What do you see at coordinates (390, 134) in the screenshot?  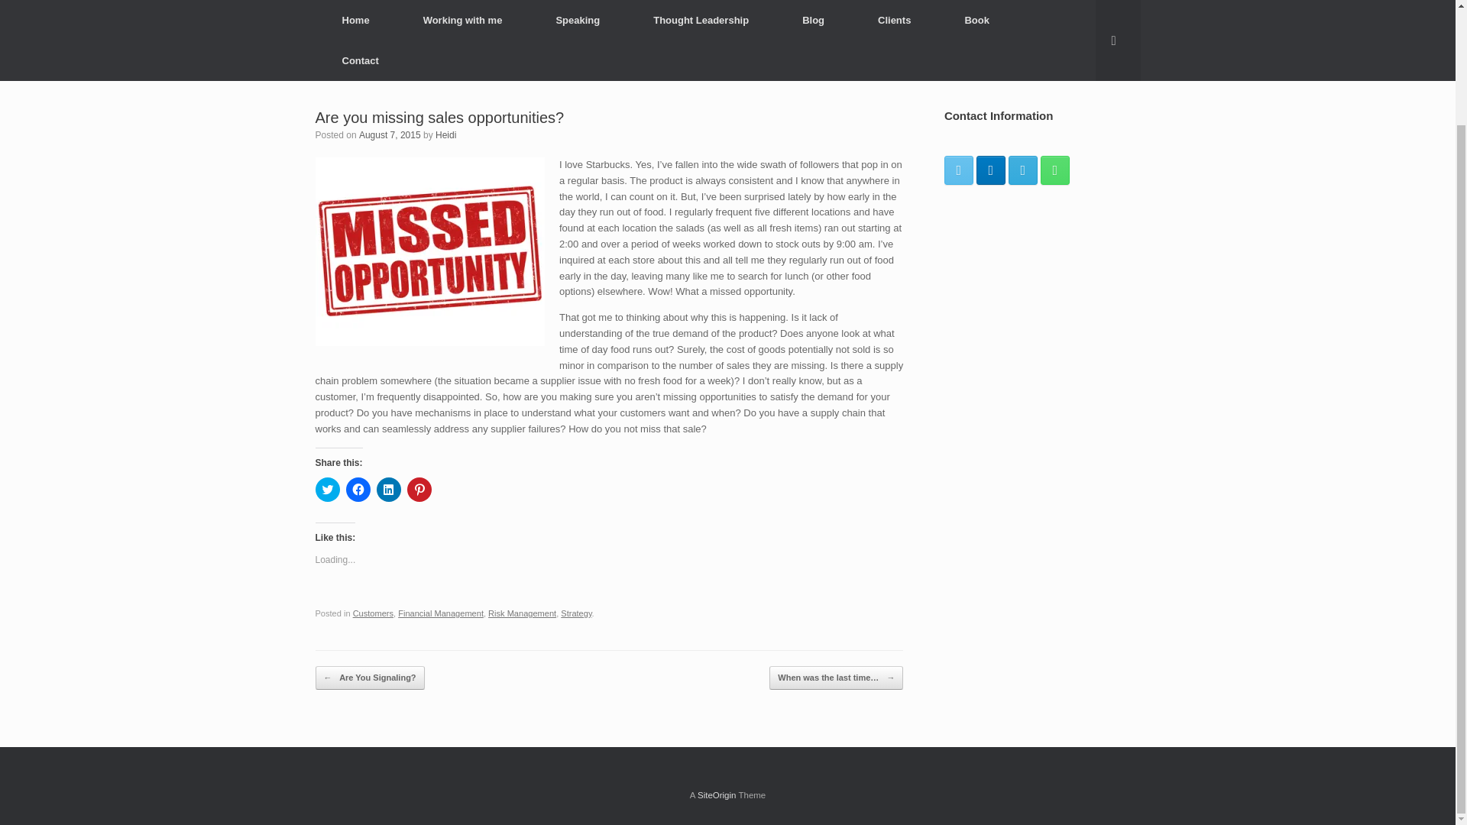 I see `10:16 am` at bounding box center [390, 134].